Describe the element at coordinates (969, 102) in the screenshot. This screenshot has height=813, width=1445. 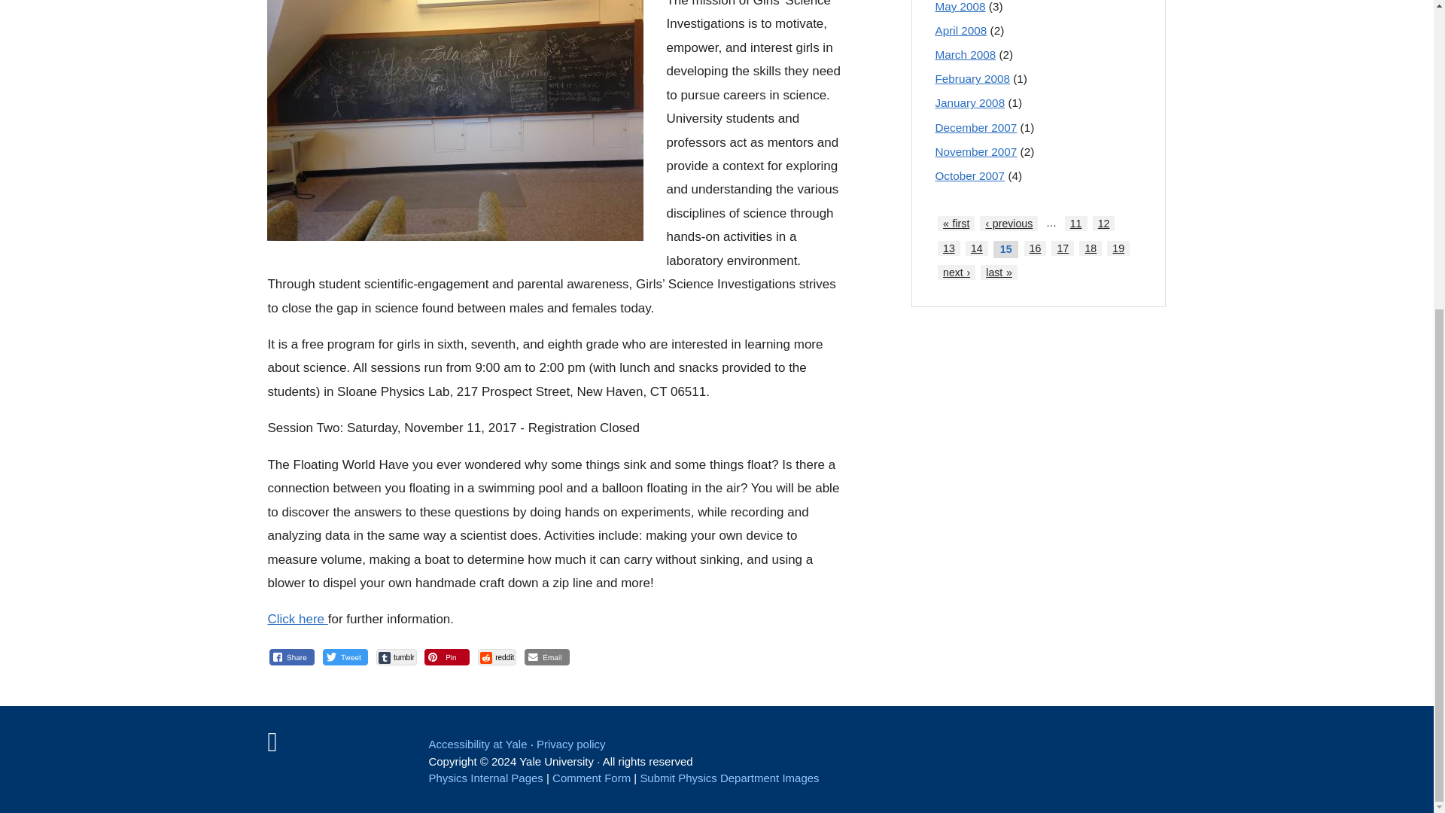
I see `January 2008` at that location.